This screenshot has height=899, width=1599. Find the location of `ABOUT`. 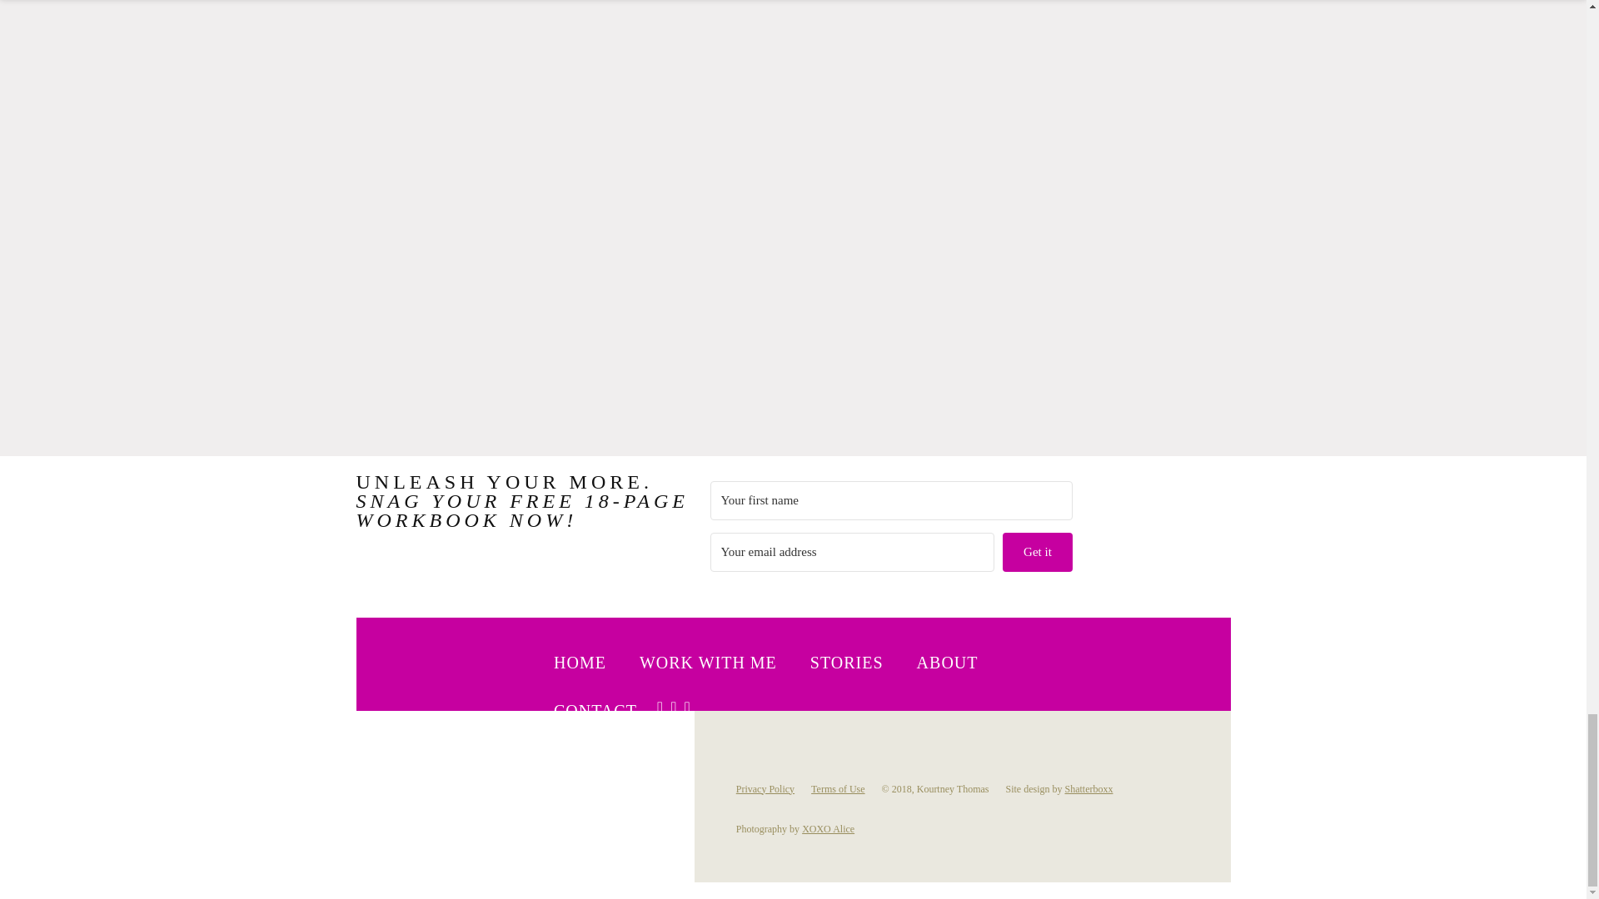

ABOUT is located at coordinates (947, 663).